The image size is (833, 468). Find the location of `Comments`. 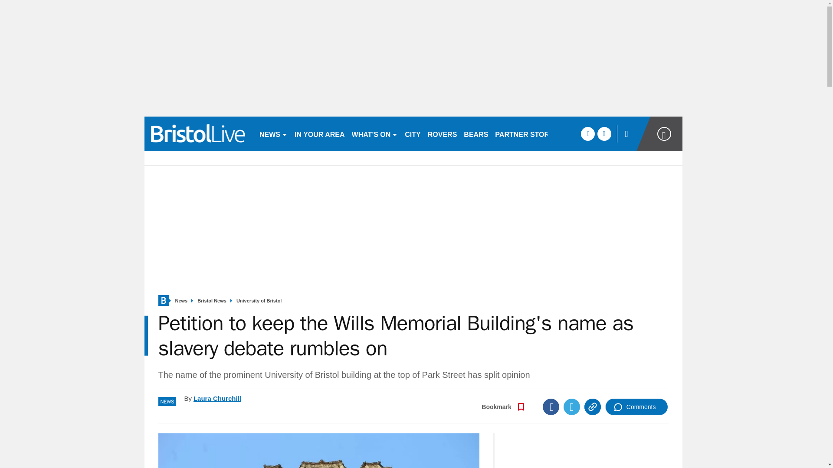

Comments is located at coordinates (636, 406).